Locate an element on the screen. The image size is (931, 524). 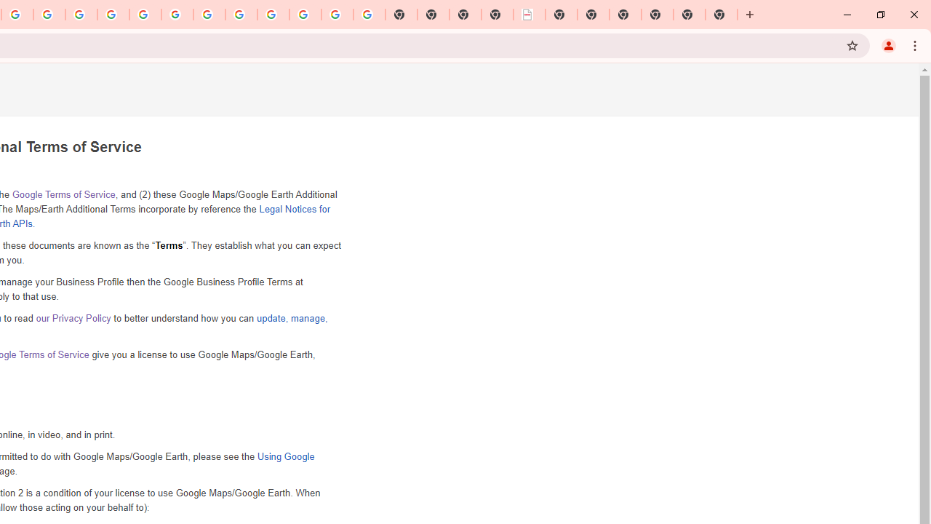
Privacy Help Center - Policies Help is located at coordinates (113, 15).